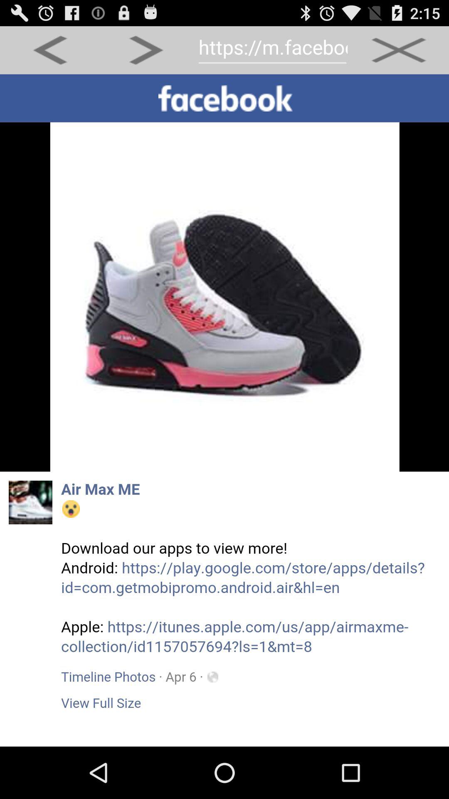  Describe the element at coordinates (224, 410) in the screenshot. I see `main image screen` at that location.